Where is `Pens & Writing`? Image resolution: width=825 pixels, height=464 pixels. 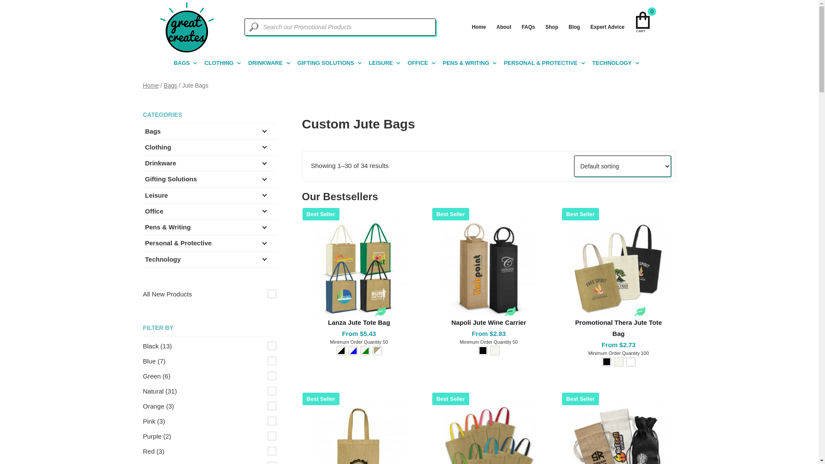
Pens & Writing is located at coordinates (174, 227).